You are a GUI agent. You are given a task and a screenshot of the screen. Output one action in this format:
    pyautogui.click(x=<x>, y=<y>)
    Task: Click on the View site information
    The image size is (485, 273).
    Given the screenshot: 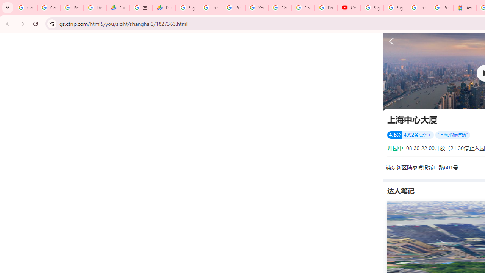 What is the action you would take?
    pyautogui.click(x=52, y=24)
    